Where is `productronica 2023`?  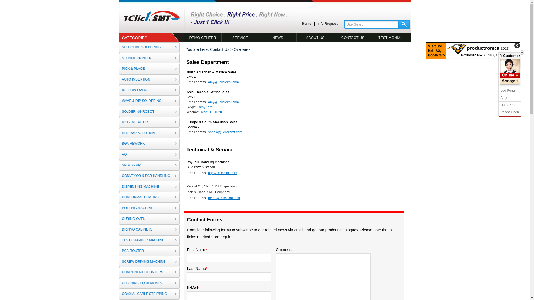 productronica 2023 is located at coordinates (473, 58).